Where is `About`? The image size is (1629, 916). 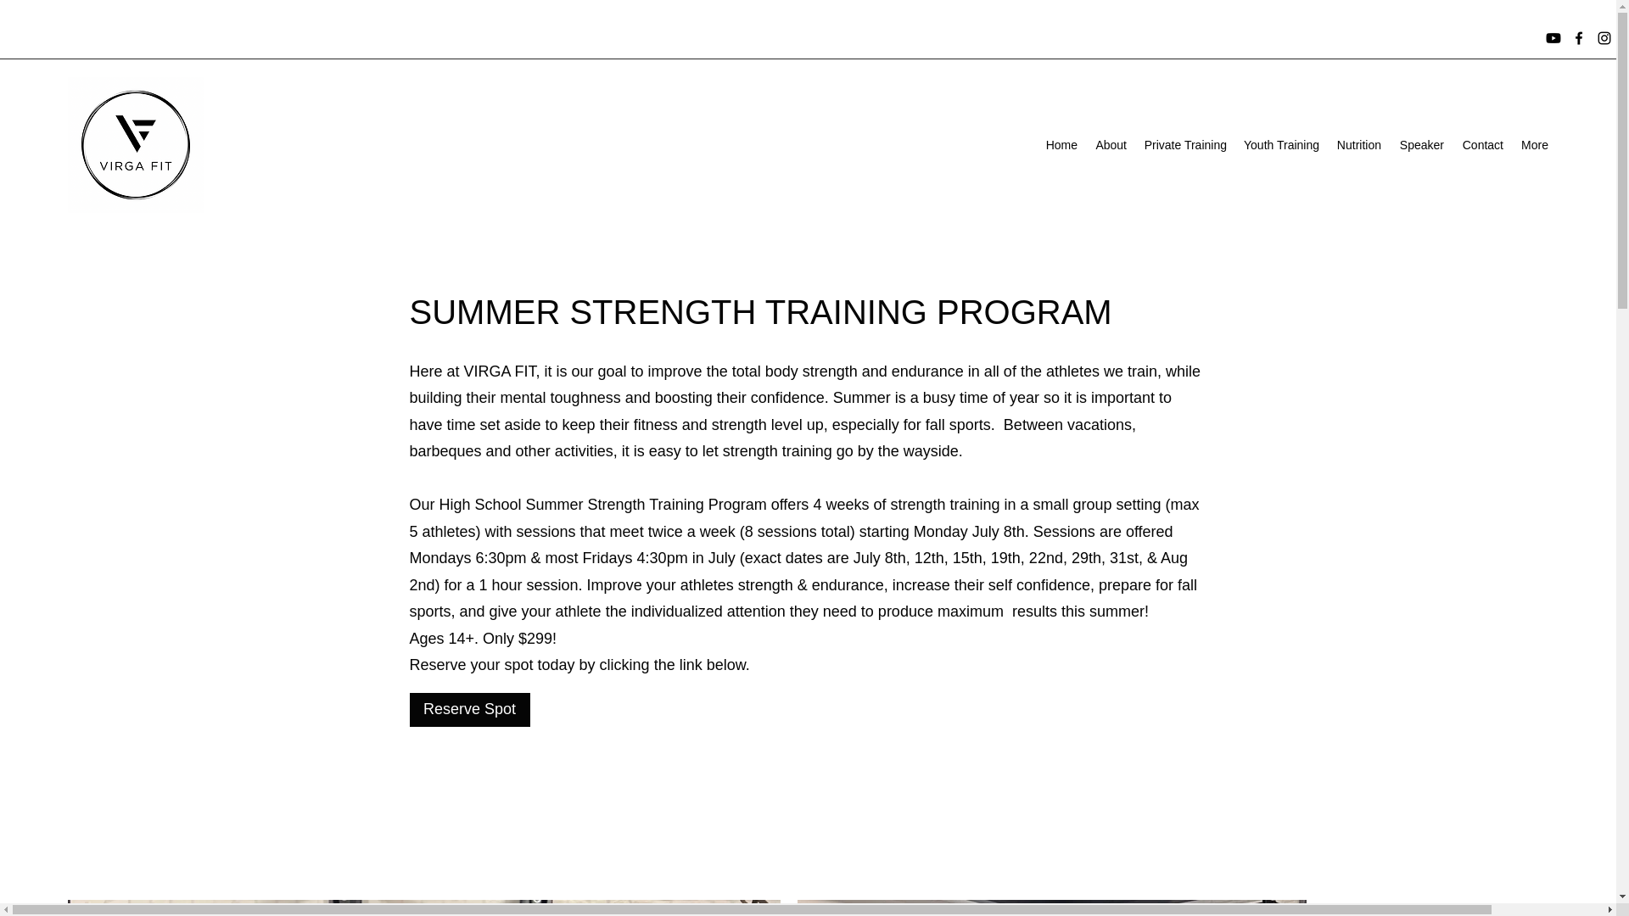 About is located at coordinates (1111, 144).